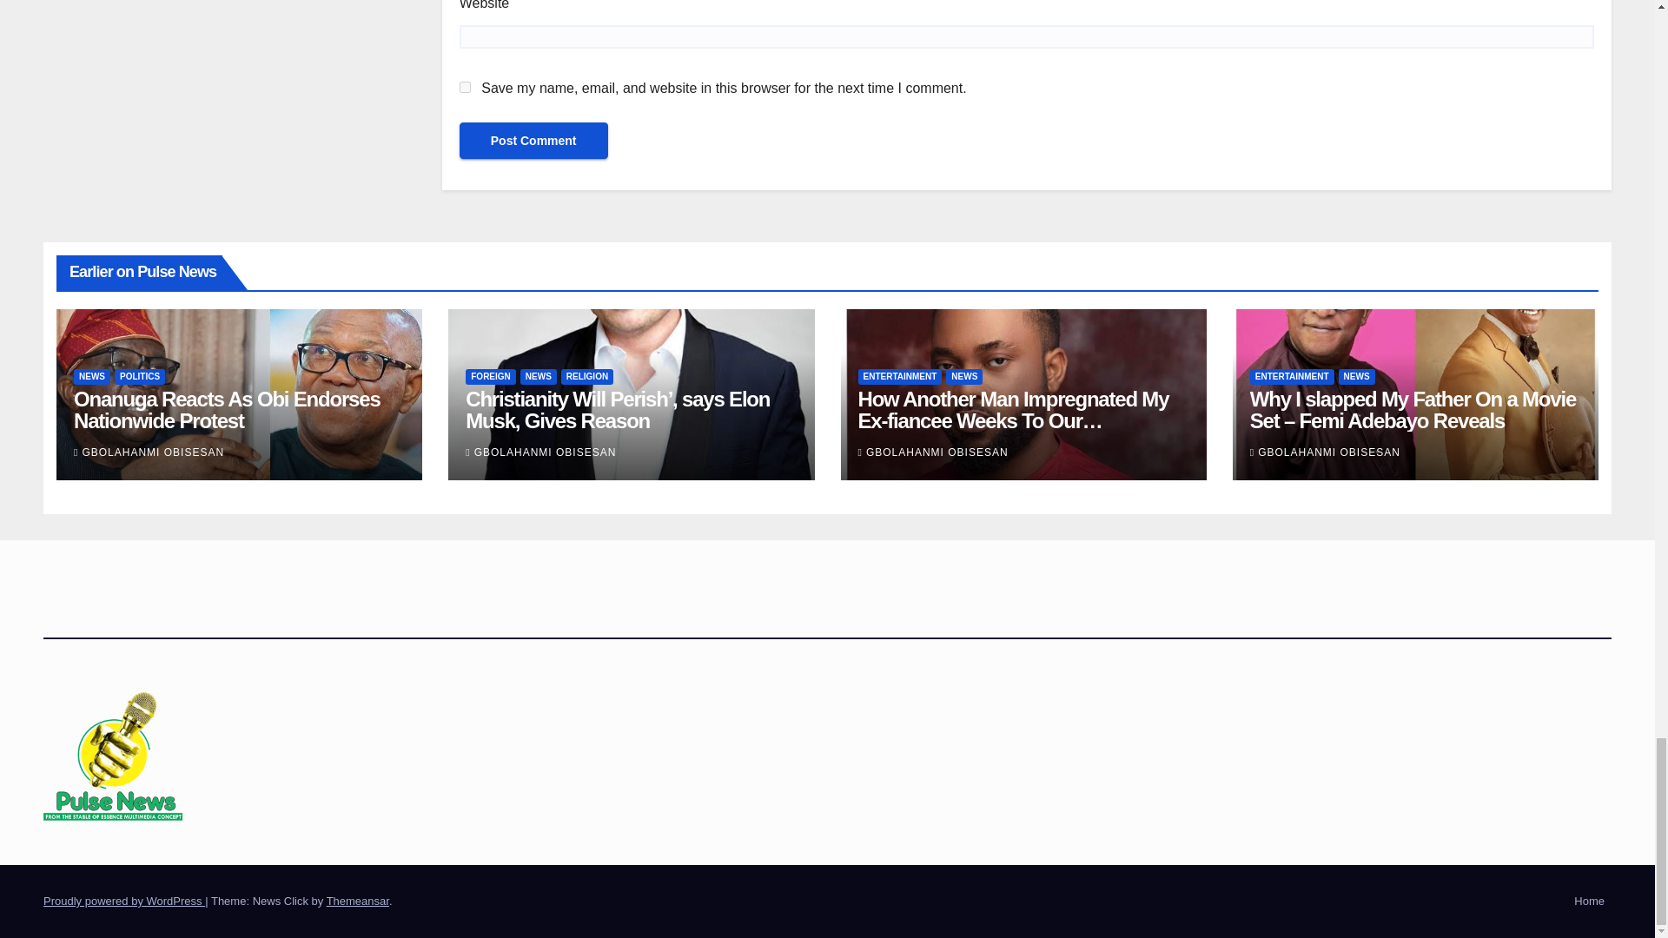 This screenshot has width=1668, height=938. I want to click on Post Comment, so click(533, 141).